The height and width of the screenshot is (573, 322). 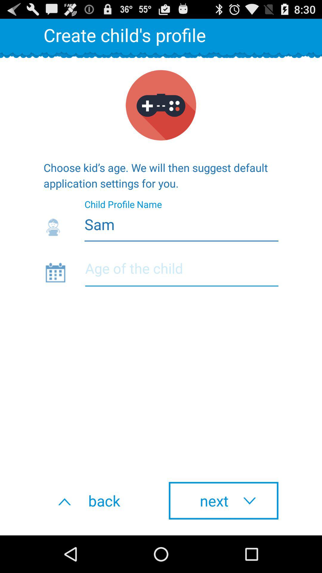 What do you see at coordinates (224, 500) in the screenshot?
I see `launch the icon at the bottom right corner` at bounding box center [224, 500].